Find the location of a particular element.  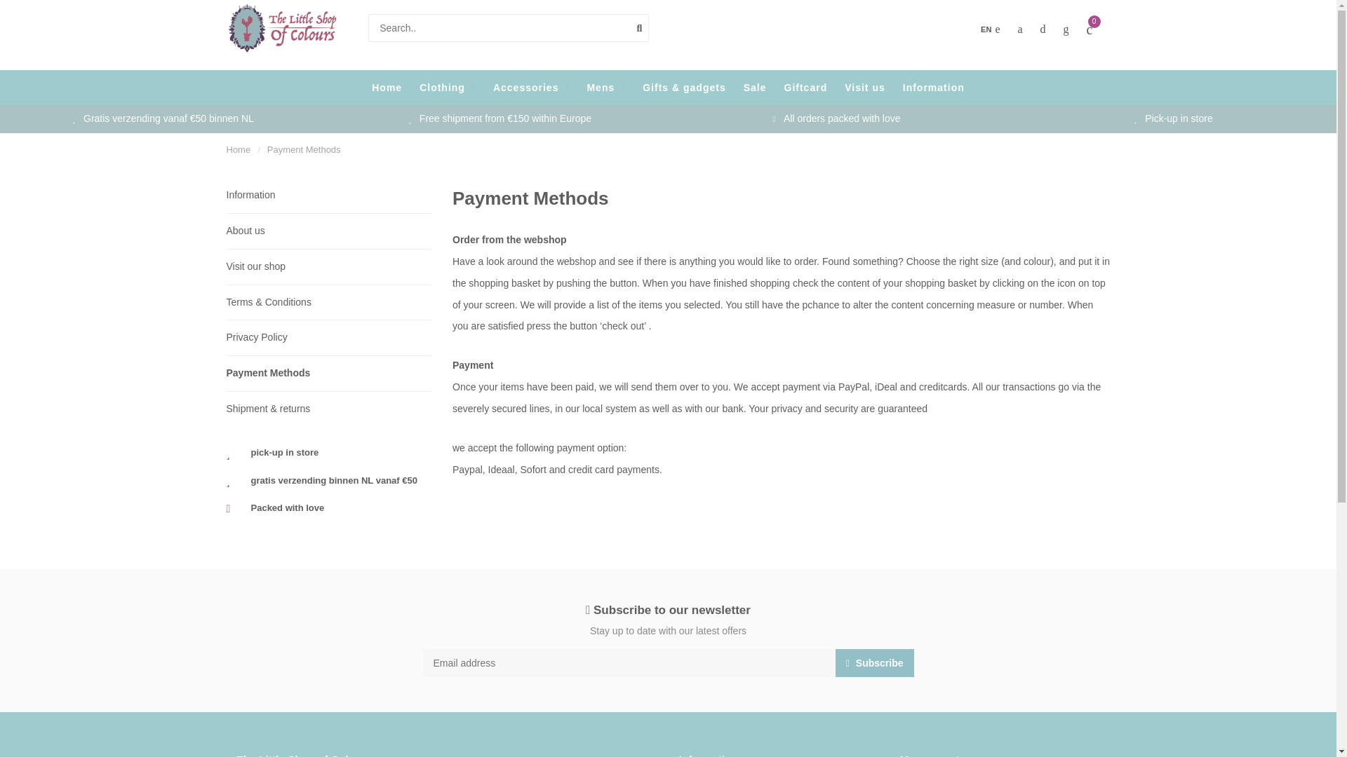

Information is located at coordinates (933, 88).